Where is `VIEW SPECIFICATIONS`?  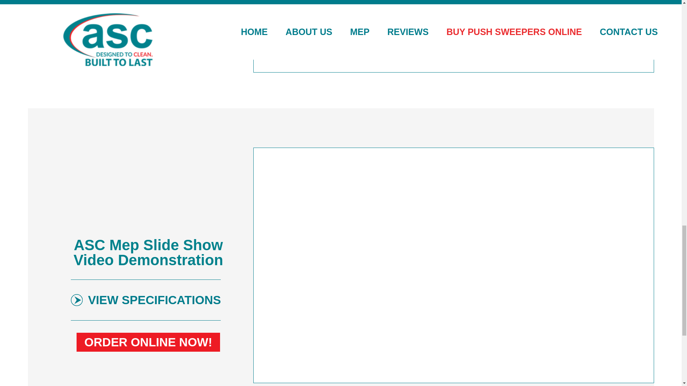 VIEW SPECIFICATIONS is located at coordinates (146, 4).